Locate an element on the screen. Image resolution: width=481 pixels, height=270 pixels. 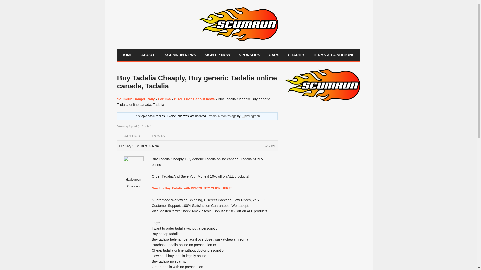
Scumrun News is located at coordinates (180, 55).